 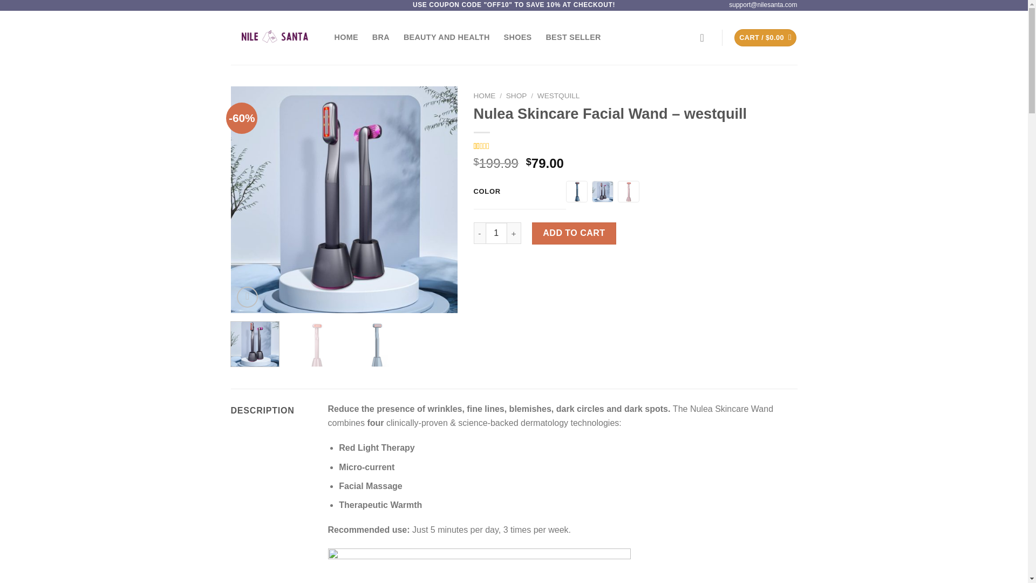 I want to click on HOME, so click(x=346, y=37).